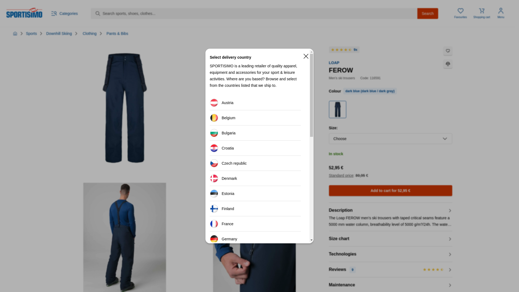  I want to click on Alpine Skiing, so click(59, 33).